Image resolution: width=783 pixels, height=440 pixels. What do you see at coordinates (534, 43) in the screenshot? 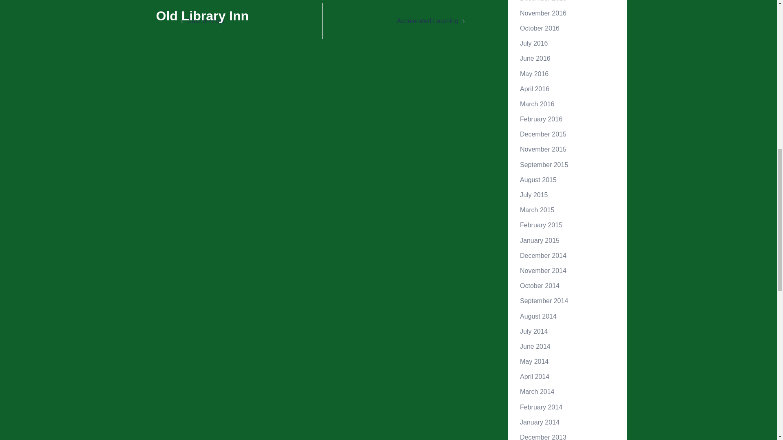
I see `July 2016` at bounding box center [534, 43].